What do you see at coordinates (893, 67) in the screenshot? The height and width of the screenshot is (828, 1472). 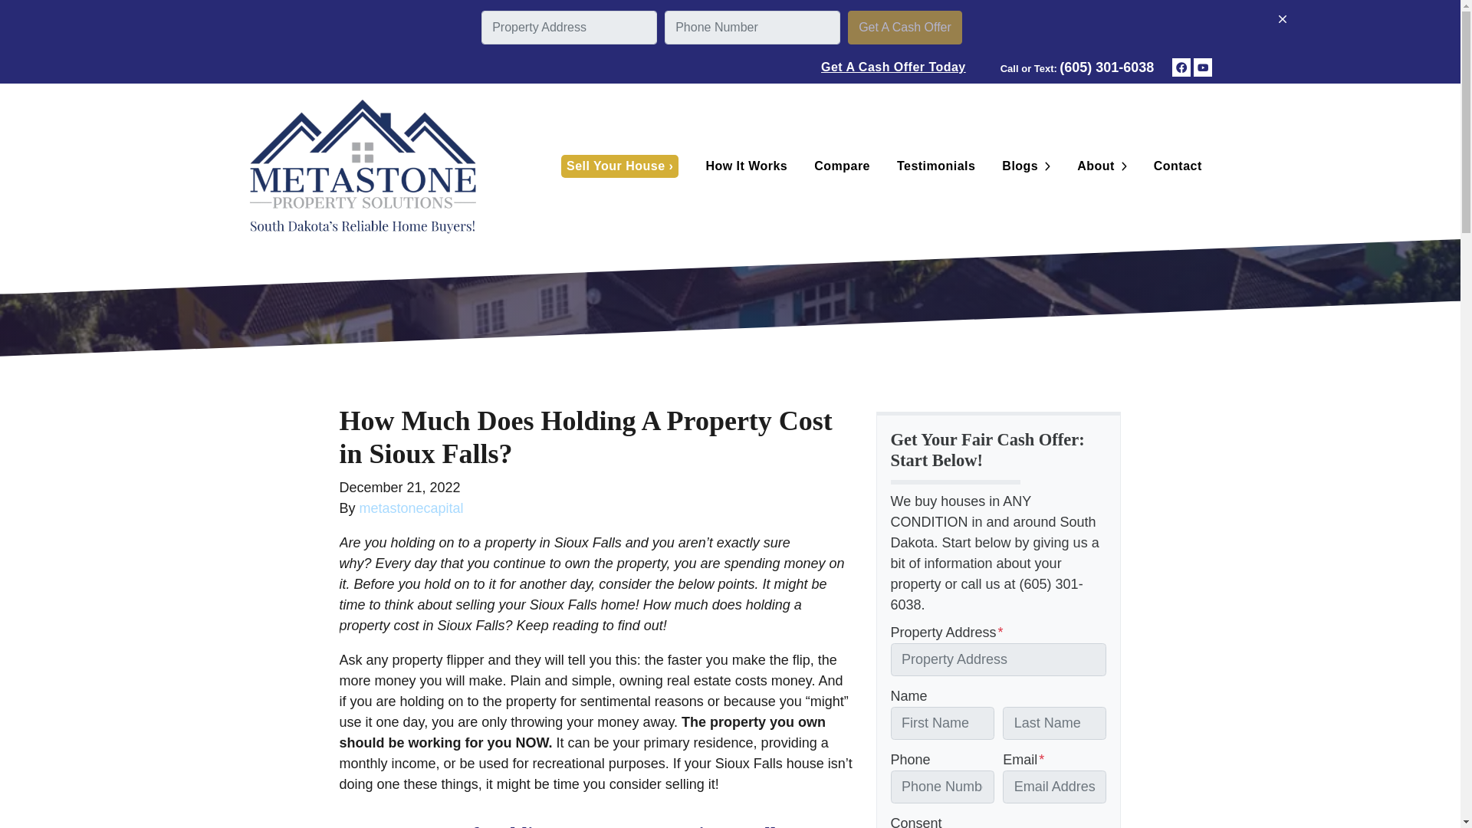 I see `Get A Cash Offer Today` at bounding box center [893, 67].